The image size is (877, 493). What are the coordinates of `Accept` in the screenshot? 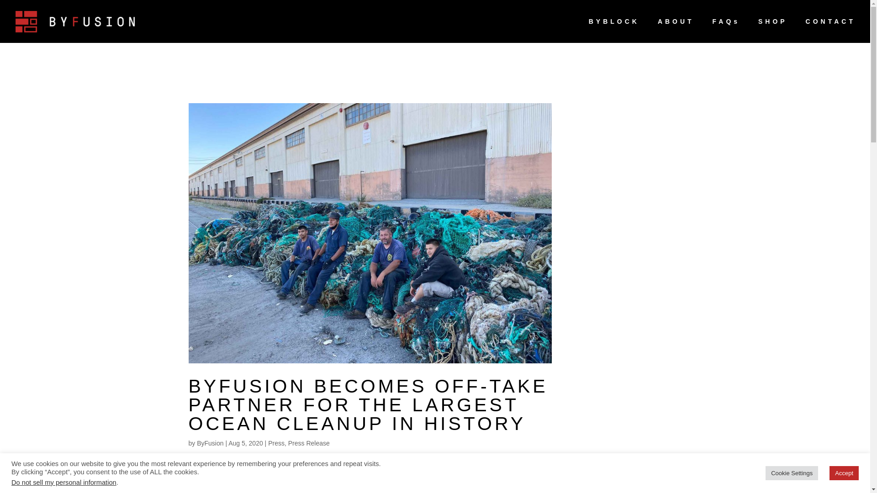 It's located at (844, 473).